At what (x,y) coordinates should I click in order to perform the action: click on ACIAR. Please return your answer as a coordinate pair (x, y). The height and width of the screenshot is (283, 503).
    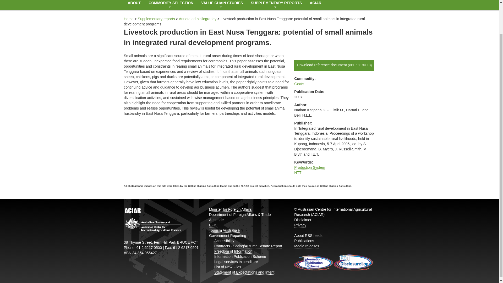
    Looking at the image, I should click on (315, 5).